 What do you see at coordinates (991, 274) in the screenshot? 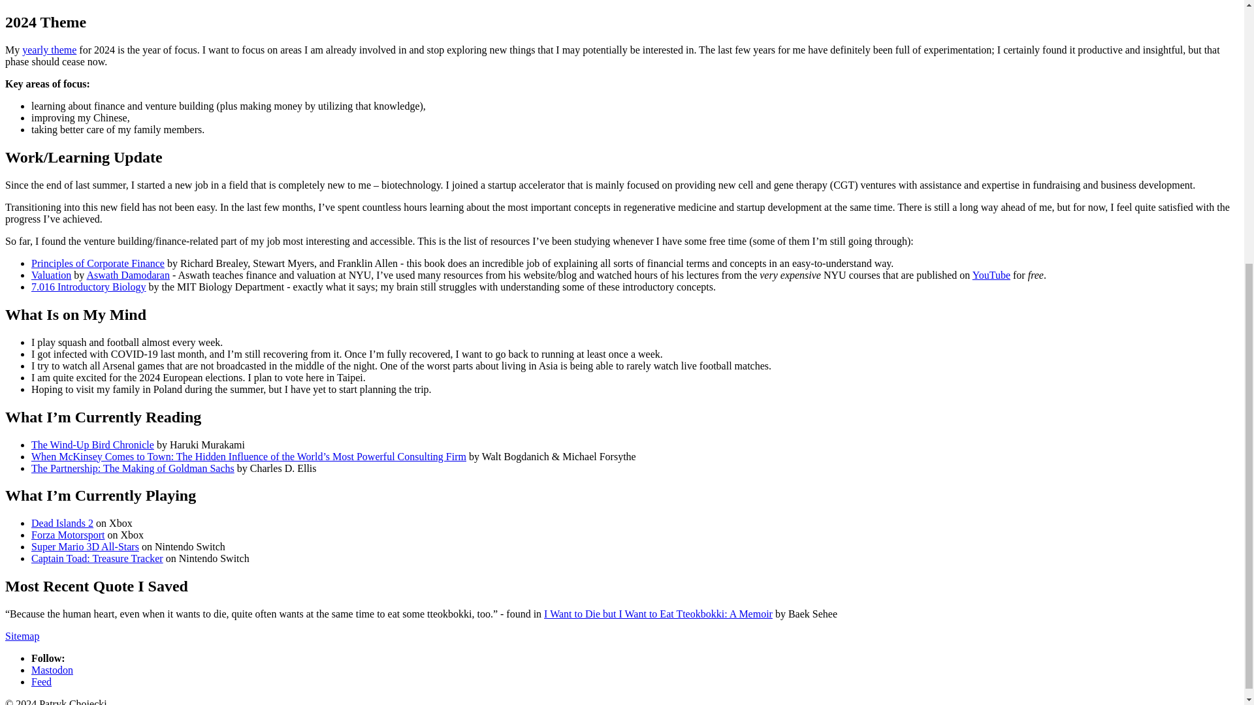
I see `YouTube` at bounding box center [991, 274].